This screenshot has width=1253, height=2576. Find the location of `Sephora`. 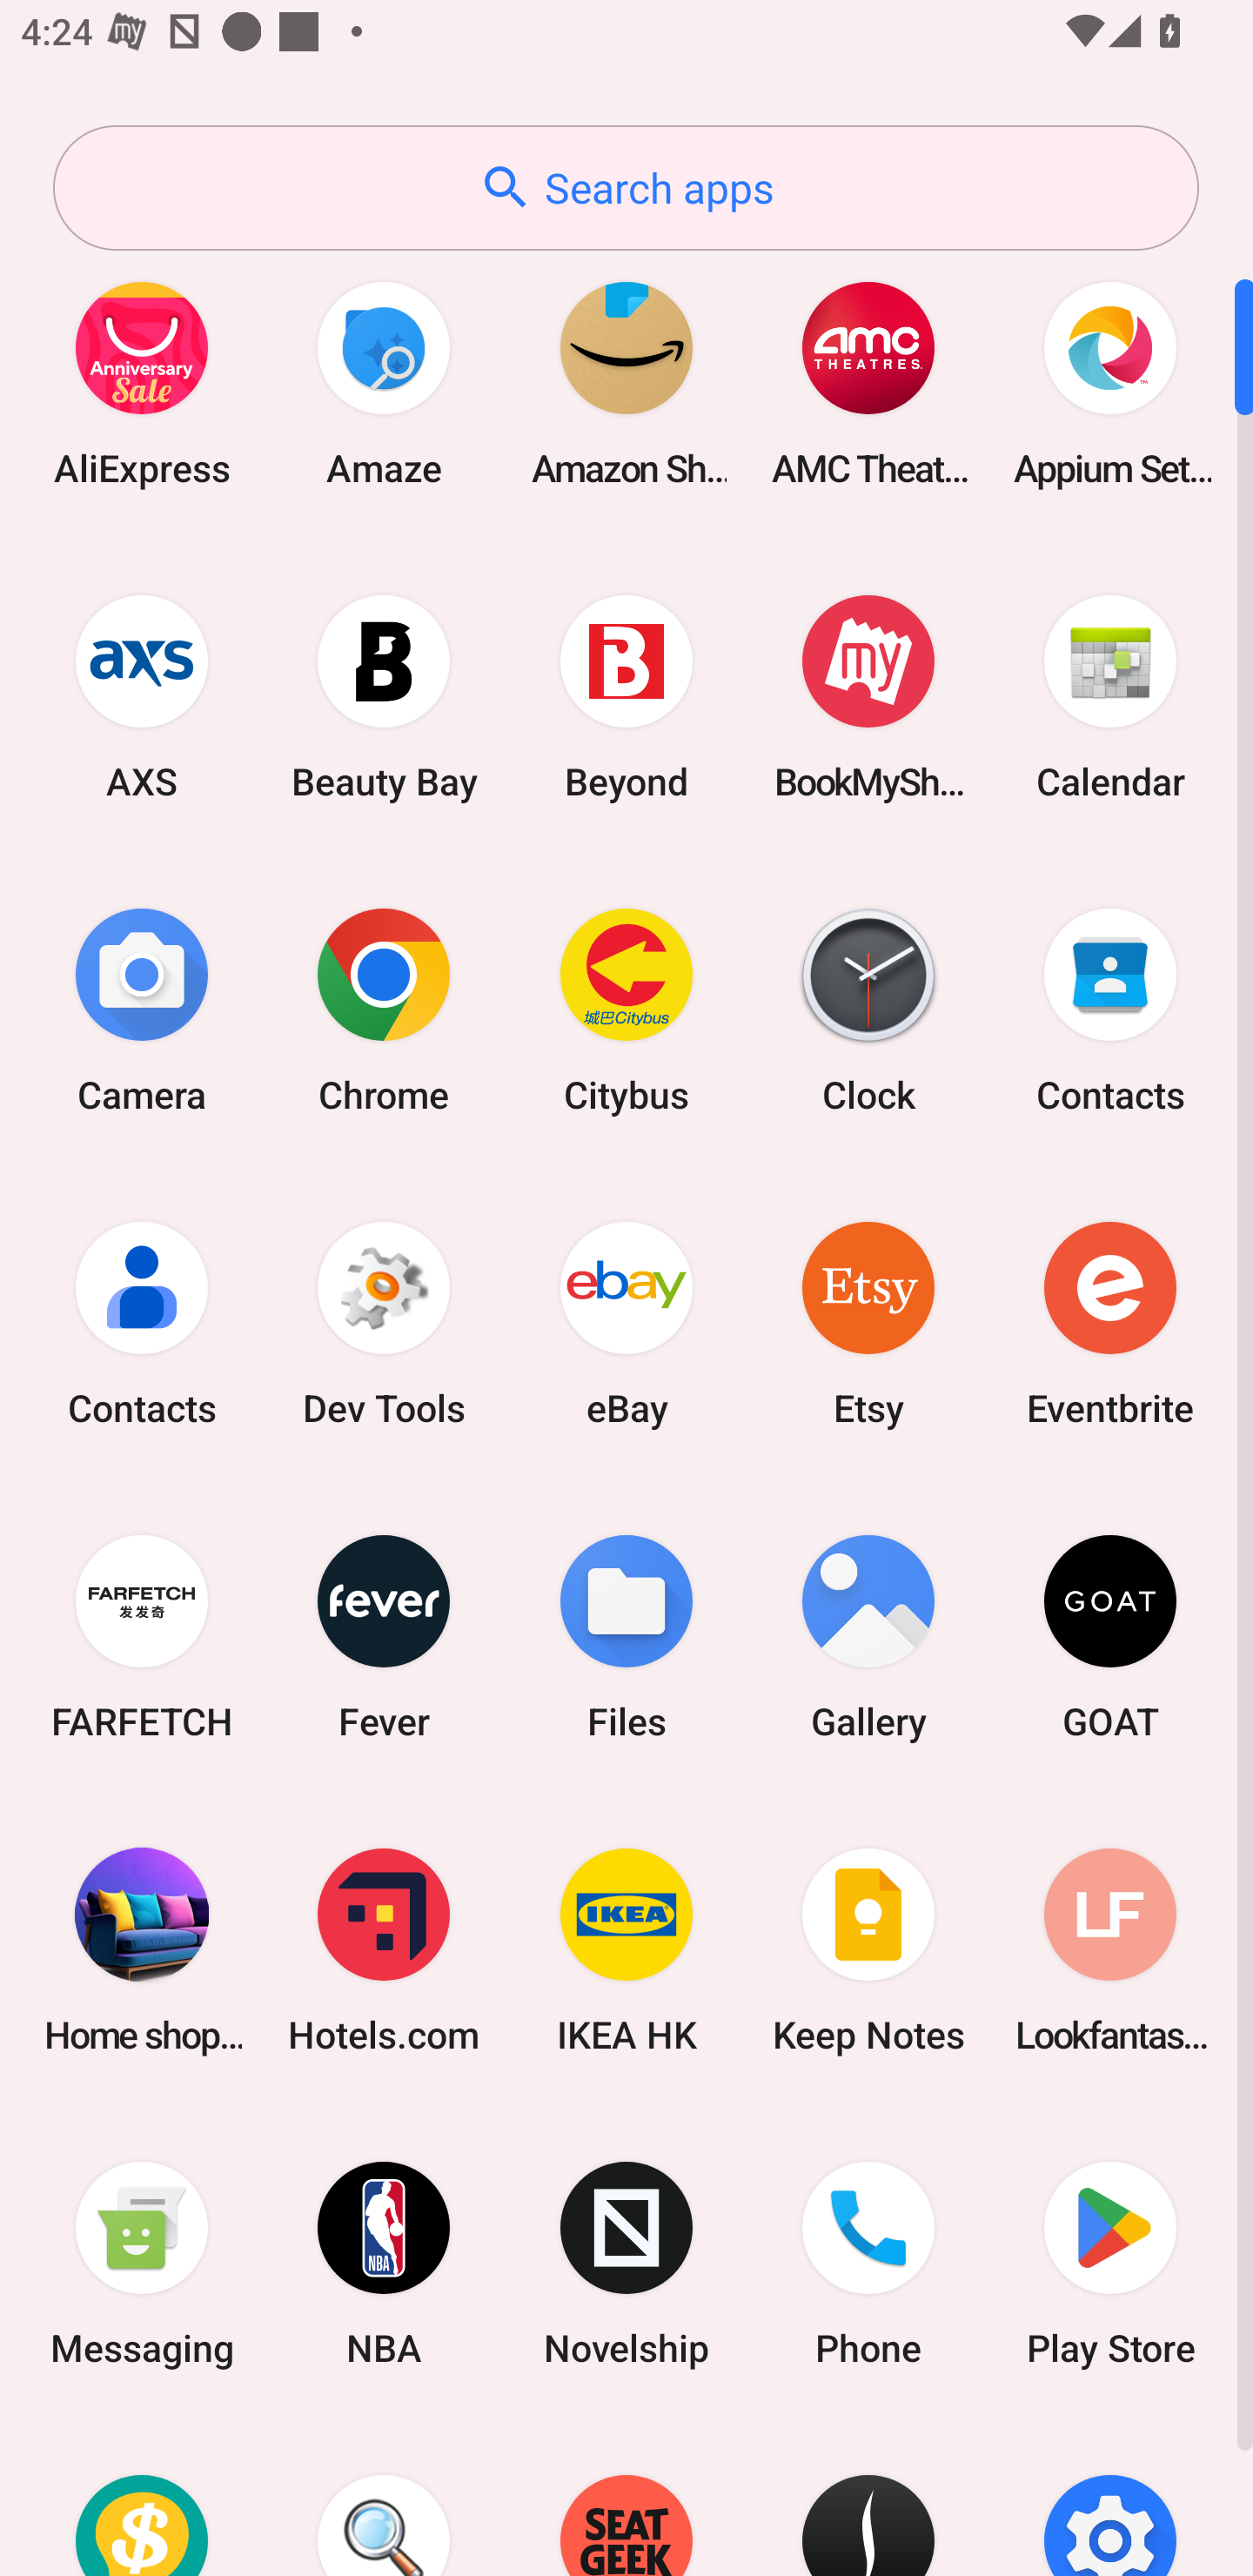

Sephora is located at coordinates (868, 2499).